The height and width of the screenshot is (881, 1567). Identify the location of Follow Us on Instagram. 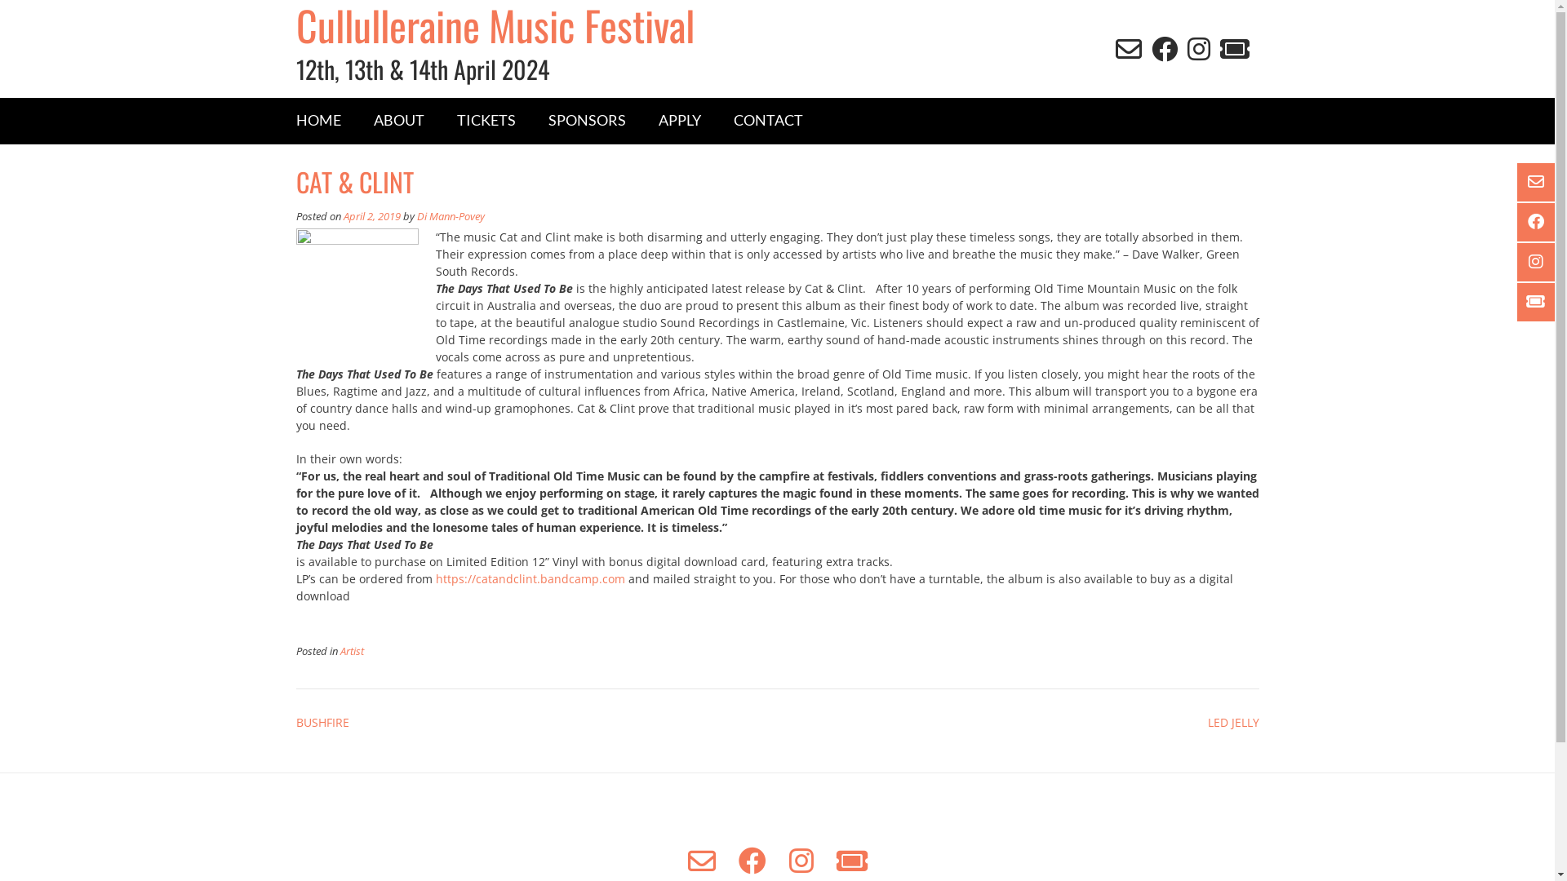
(1538, 263).